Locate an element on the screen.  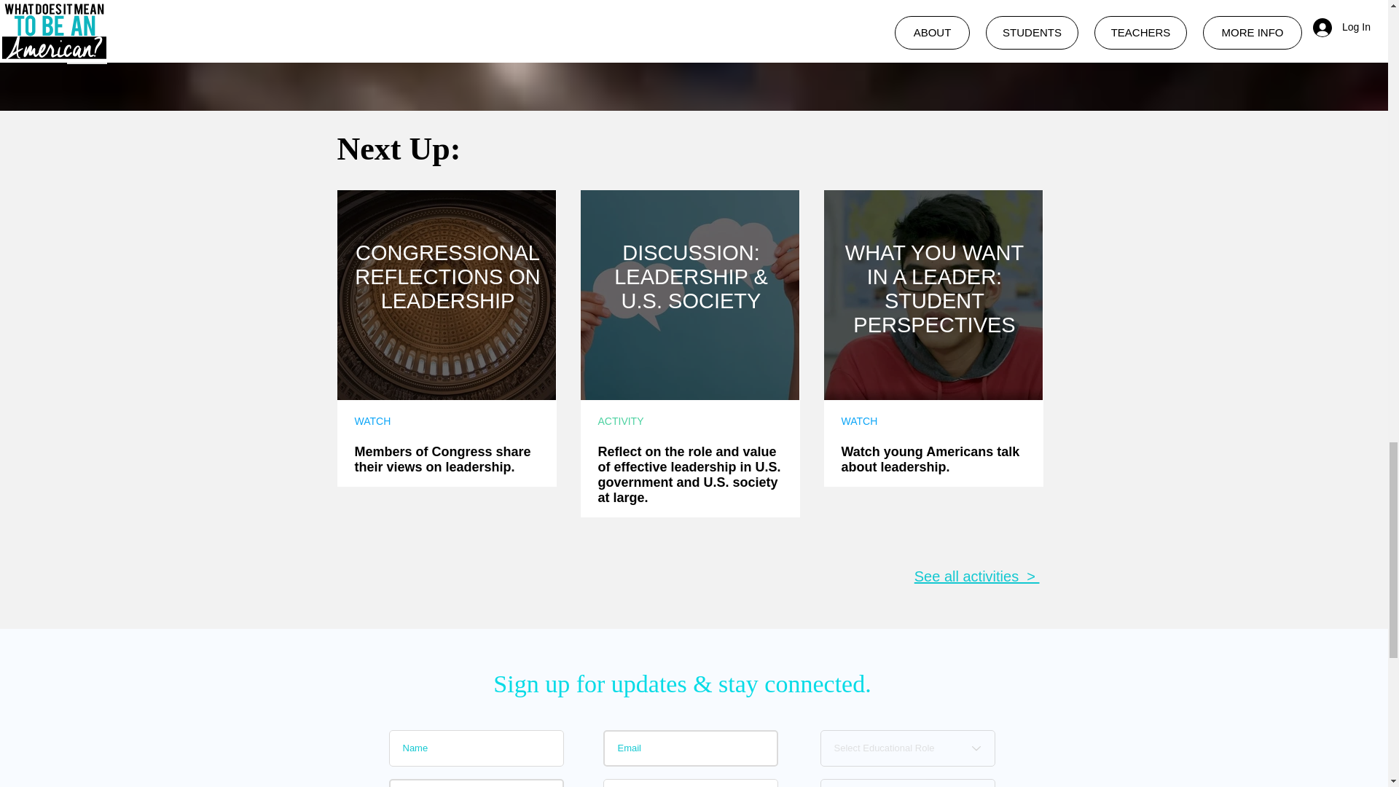
Source is located at coordinates (87, 54).